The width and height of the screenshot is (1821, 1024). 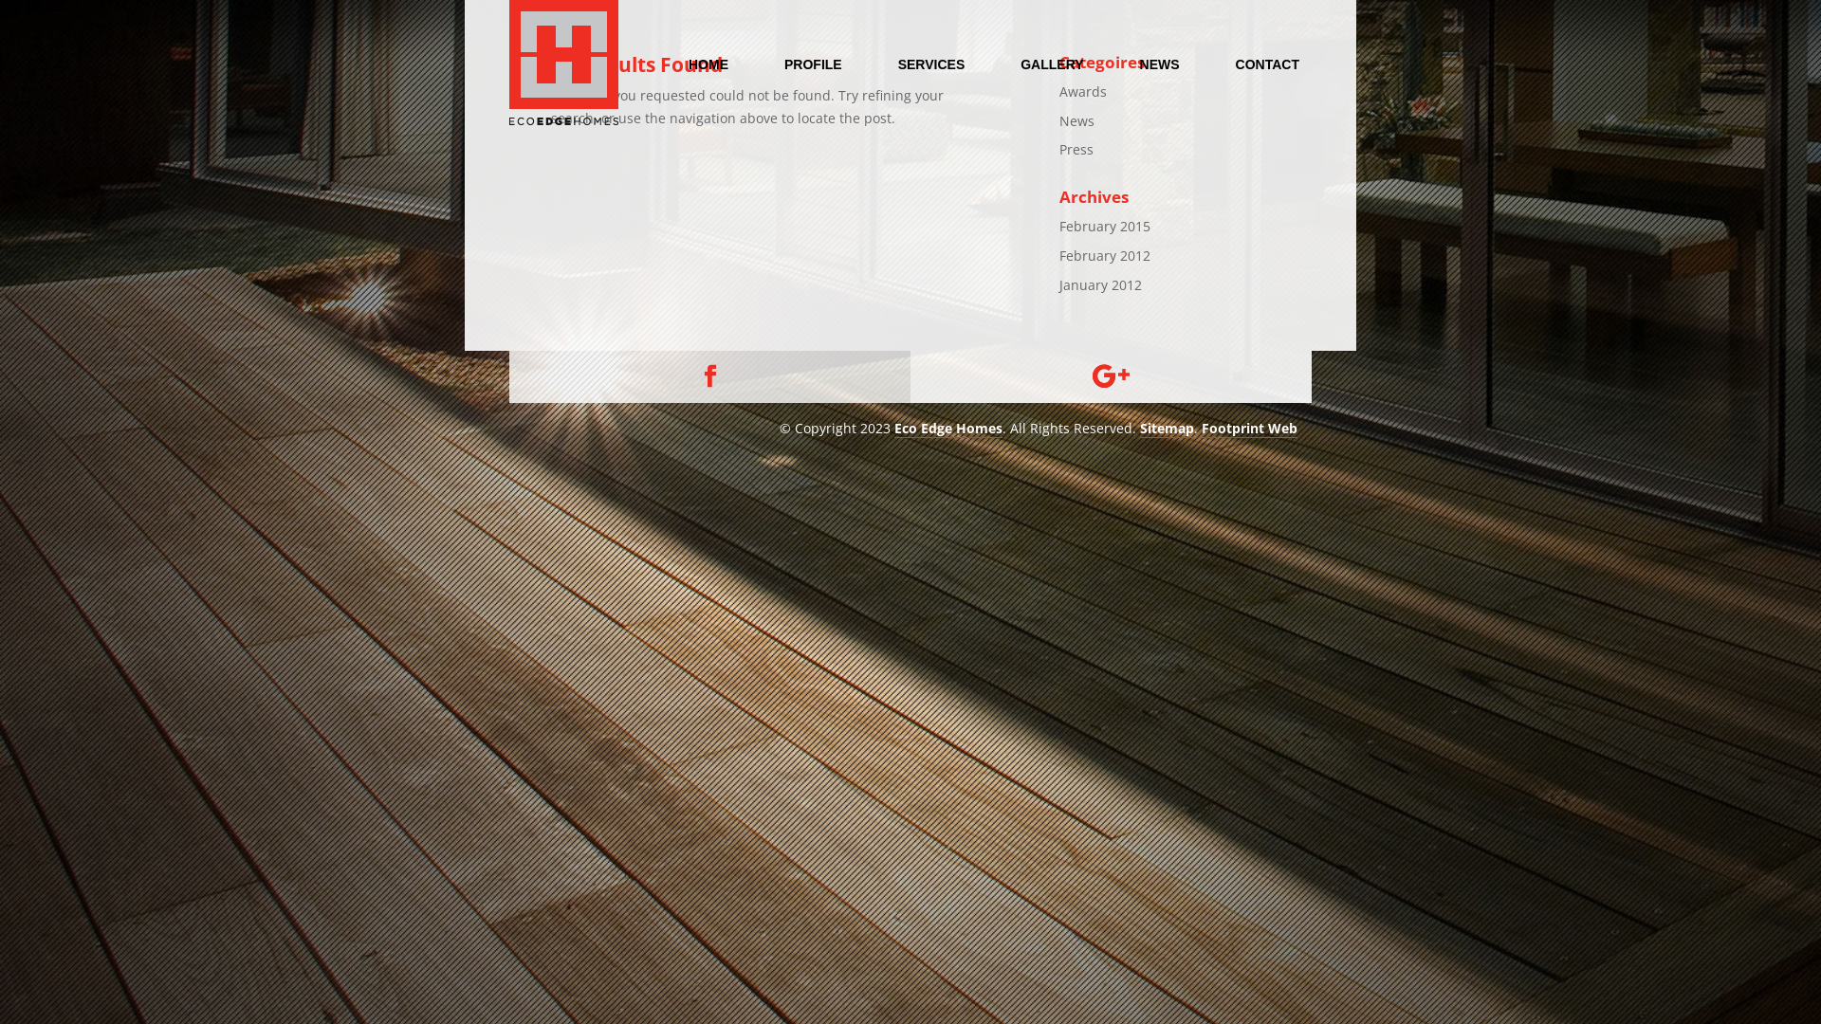 What do you see at coordinates (1250, 429) in the screenshot?
I see `Footprint Web` at bounding box center [1250, 429].